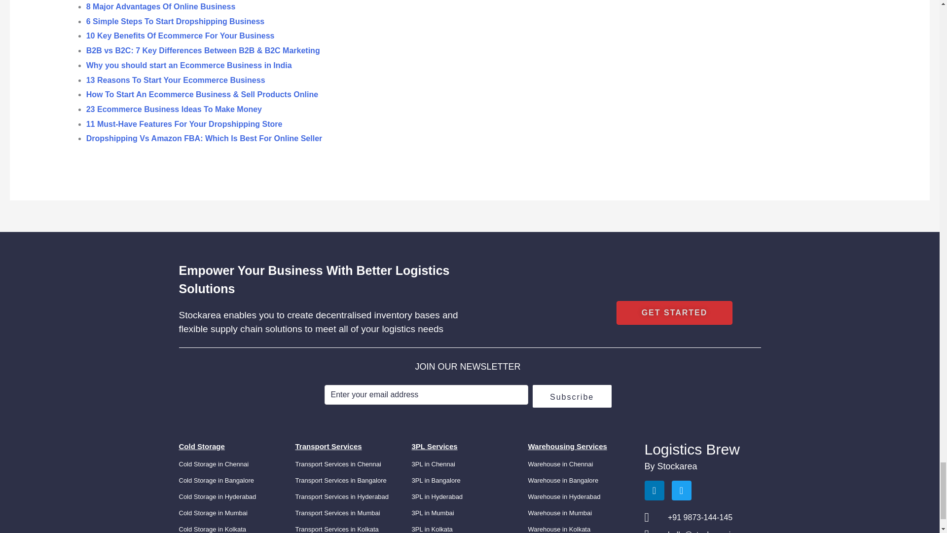  I want to click on 23 Ecommerce Business Ideas To Make Money, so click(174, 109).